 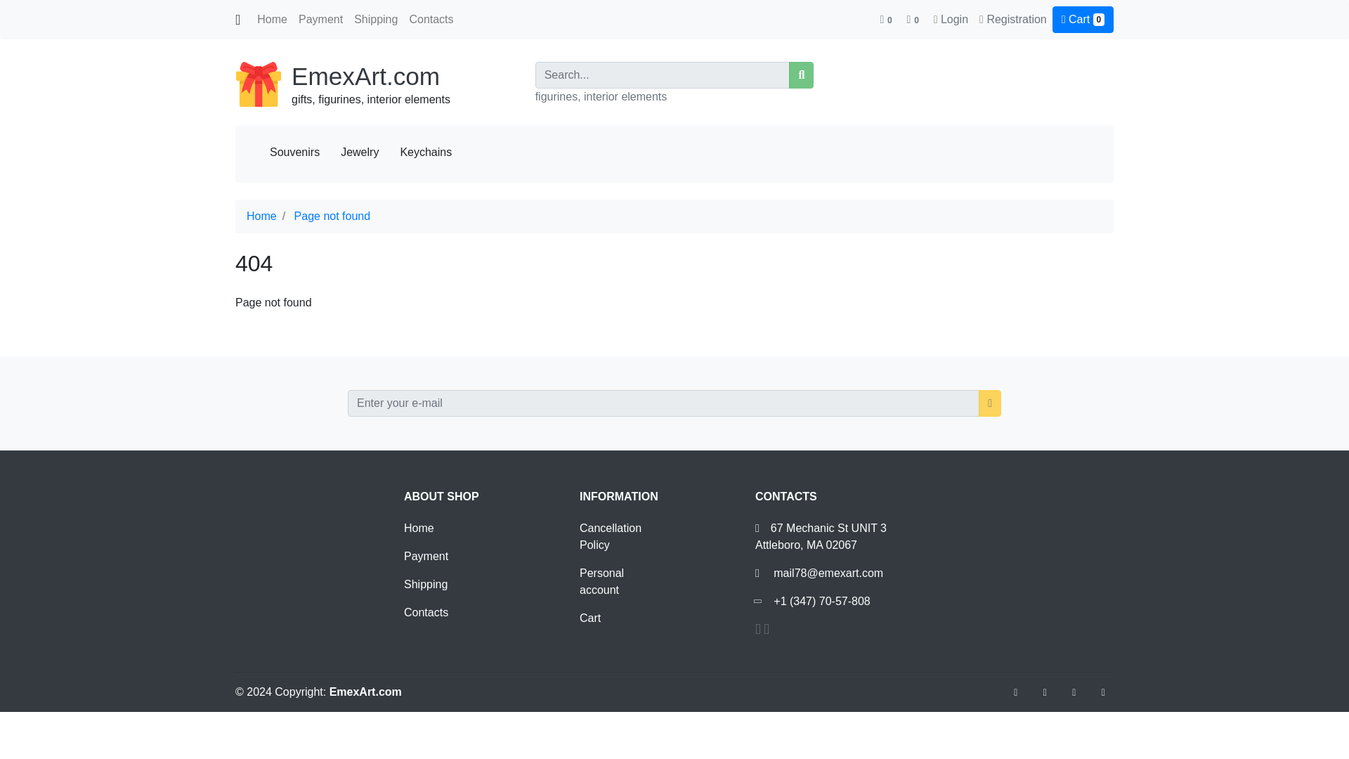 I want to click on Contacts, so click(x=426, y=612).